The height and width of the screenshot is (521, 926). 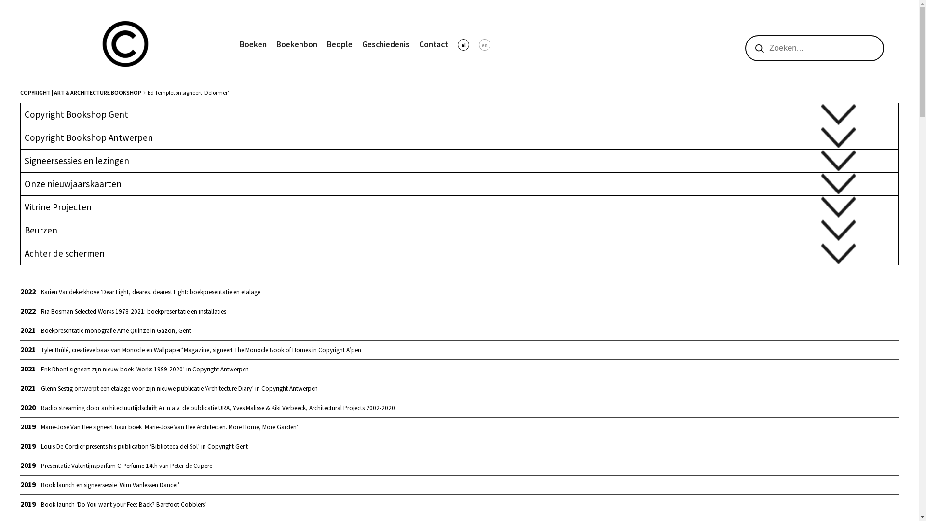 What do you see at coordinates (438, 44) in the screenshot?
I see `Contact` at bounding box center [438, 44].